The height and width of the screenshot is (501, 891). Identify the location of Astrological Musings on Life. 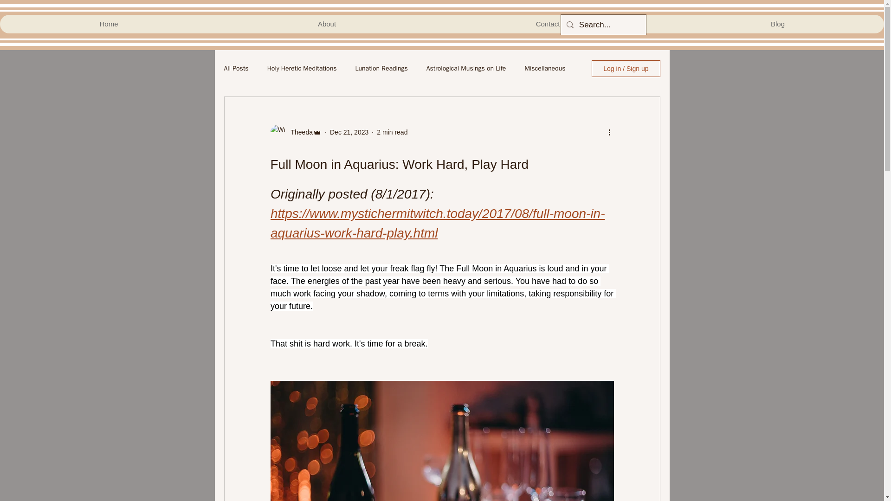
(466, 69).